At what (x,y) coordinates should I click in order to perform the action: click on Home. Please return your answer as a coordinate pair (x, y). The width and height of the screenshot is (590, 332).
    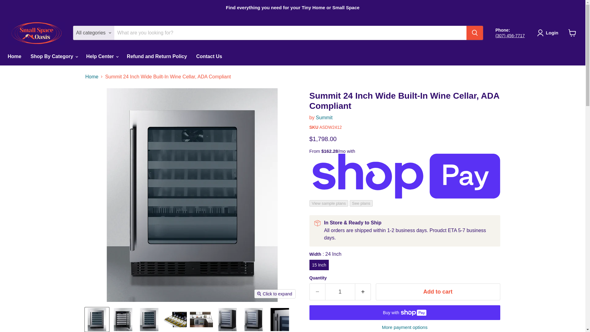
    Looking at the image, I should click on (14, 56).